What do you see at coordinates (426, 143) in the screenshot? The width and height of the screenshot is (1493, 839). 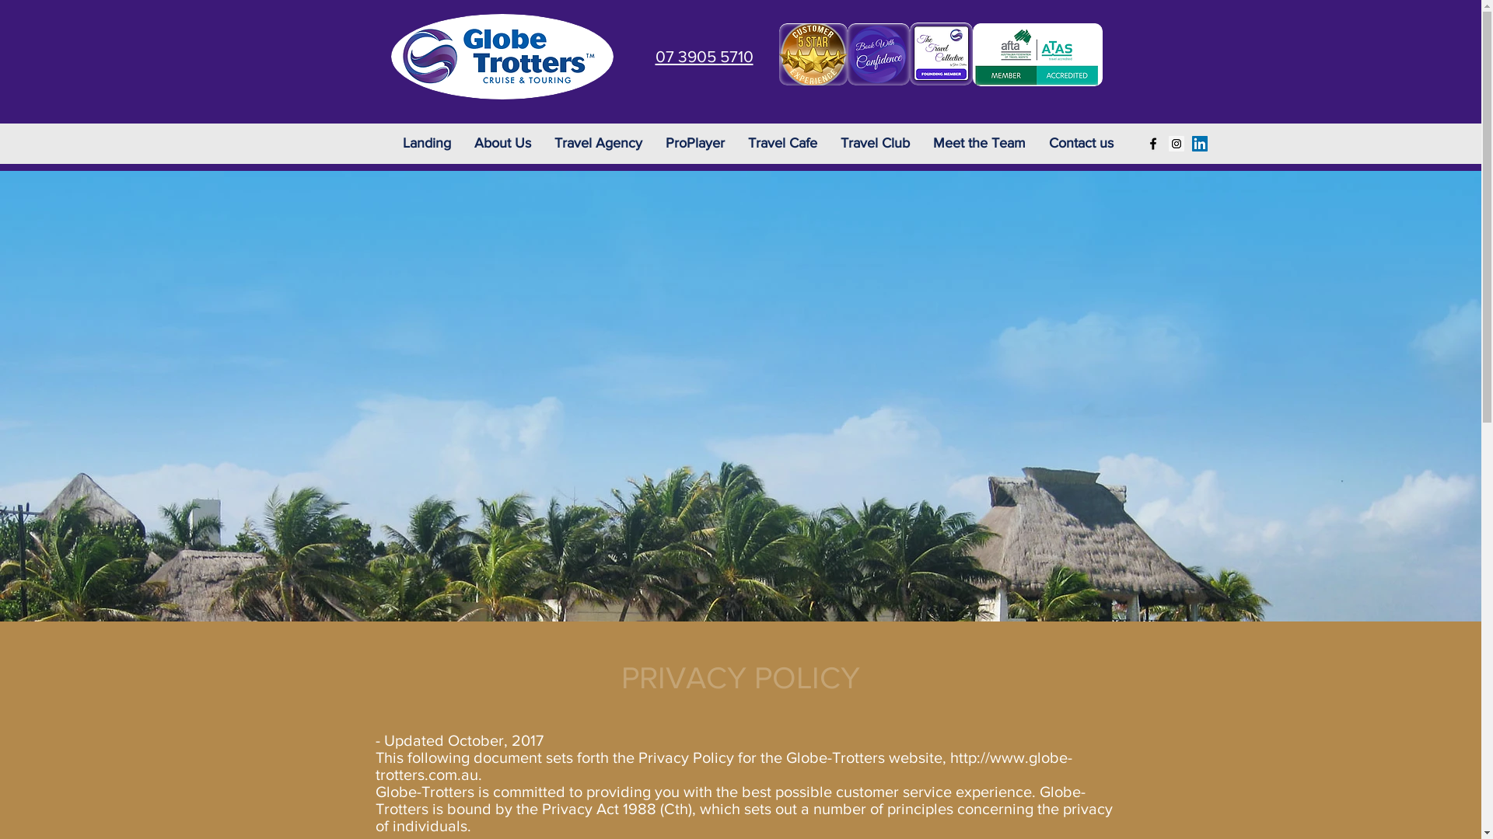 I see `Landing` at bounding box center [426, 143].